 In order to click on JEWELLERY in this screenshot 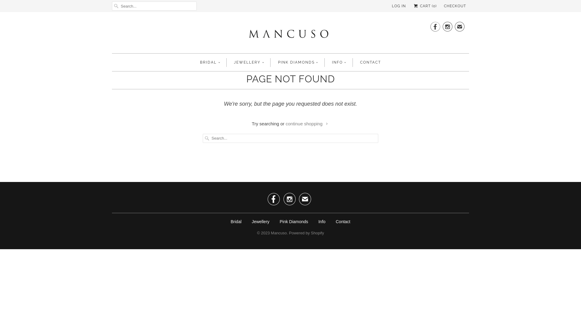, I will do `click(249, 62)`.